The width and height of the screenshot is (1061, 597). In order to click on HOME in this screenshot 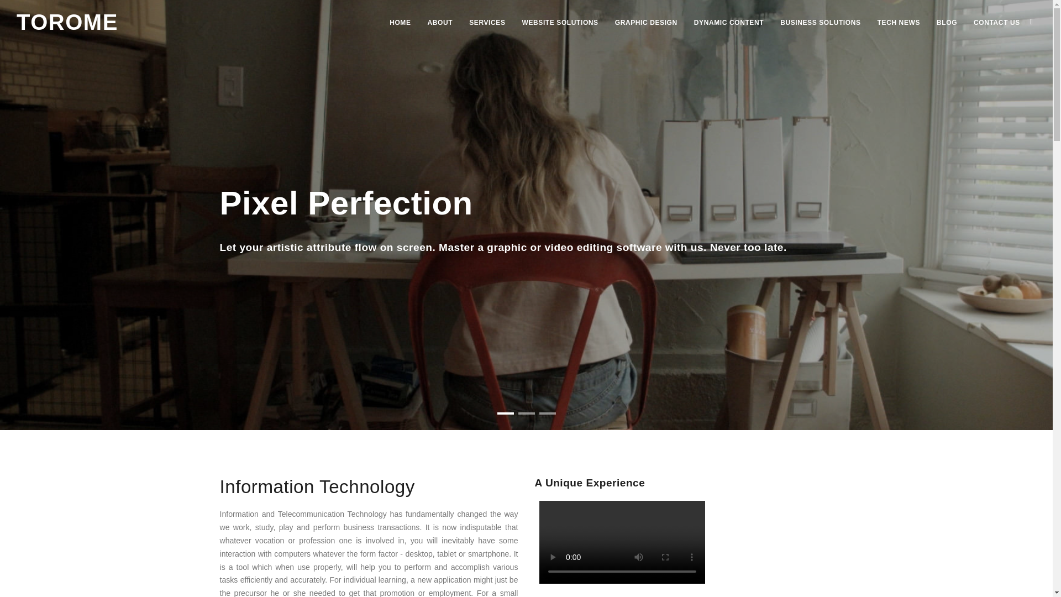, I will do `click(400, 22)`.